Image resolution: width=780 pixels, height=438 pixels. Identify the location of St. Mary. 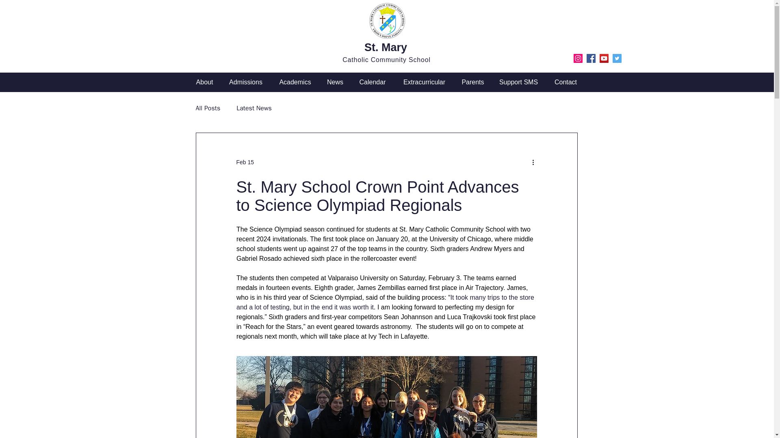
(386, 47).